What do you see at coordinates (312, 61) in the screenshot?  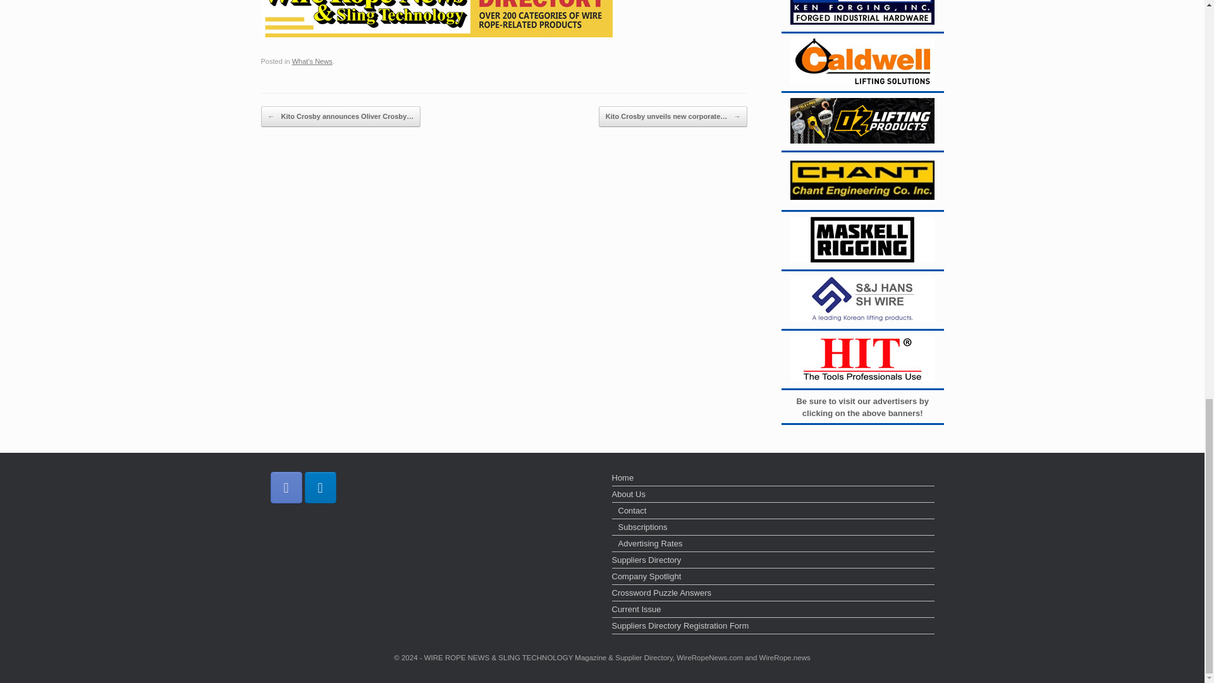 I see `What's News` at bounding box center [312, 61].